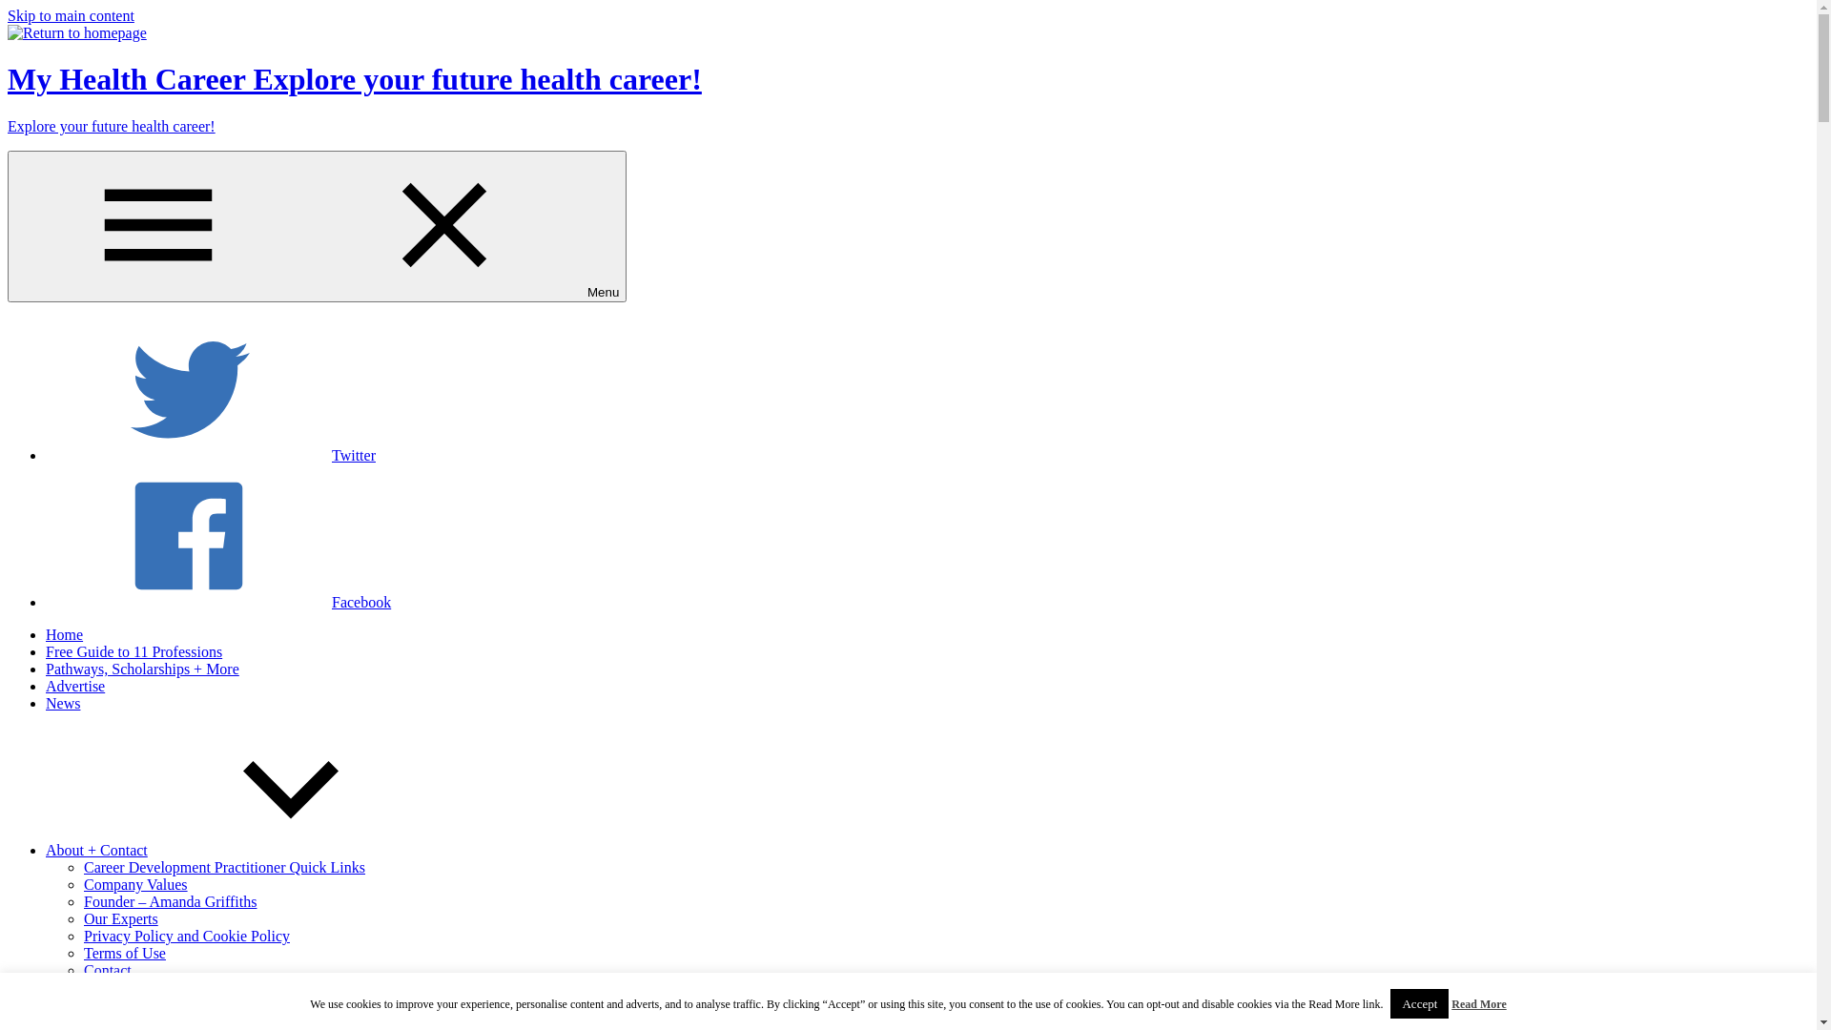 This screenshot has height=1030, width=1831. What do you see at coordinates (71, 15) in the screenshot?
I see `Skip to main content` at bounding box center [71, 15].